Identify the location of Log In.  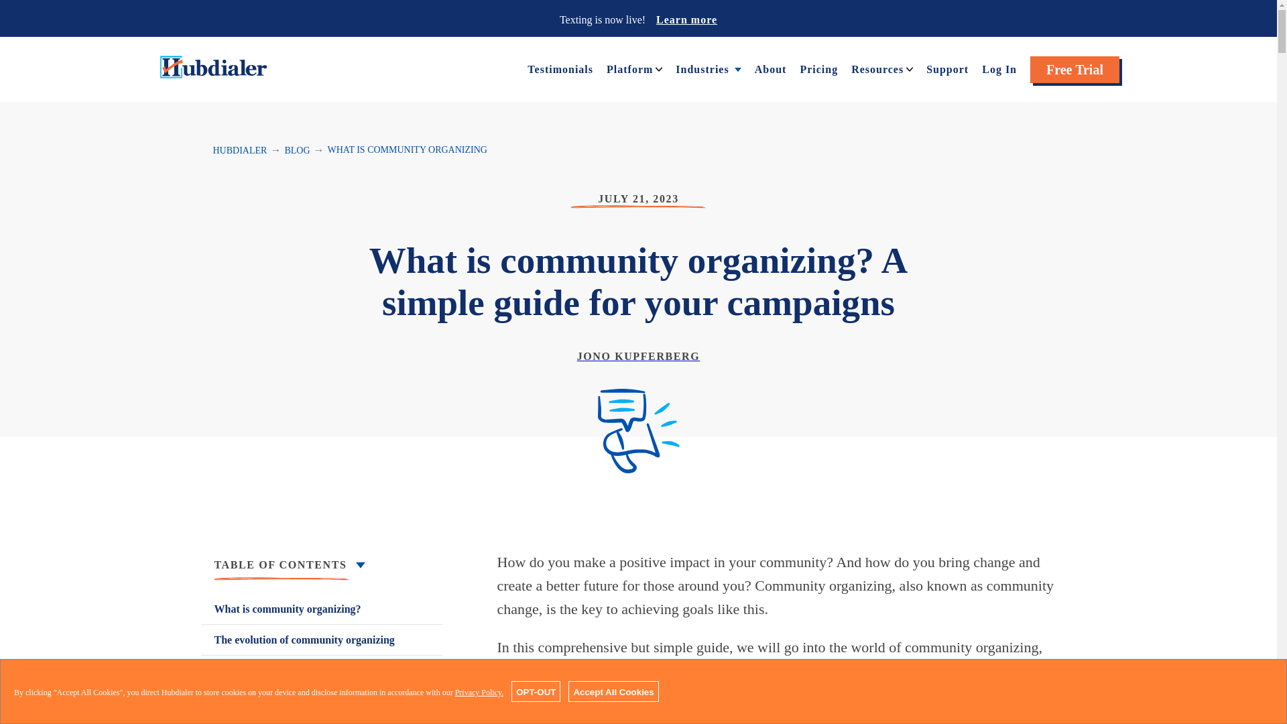
(999, 68).